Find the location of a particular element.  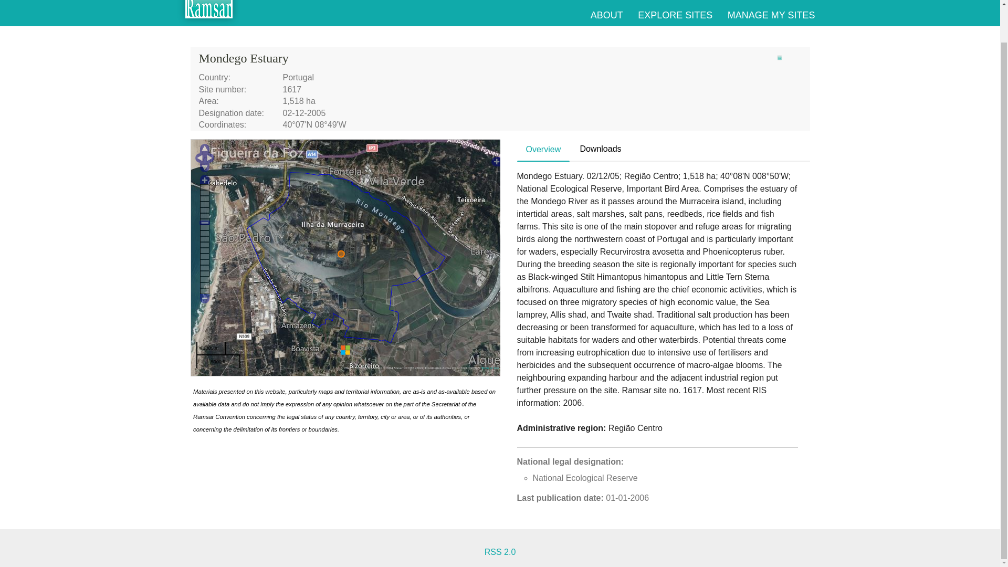

MANAGE MY SITES is located at coordinates (772, 15).